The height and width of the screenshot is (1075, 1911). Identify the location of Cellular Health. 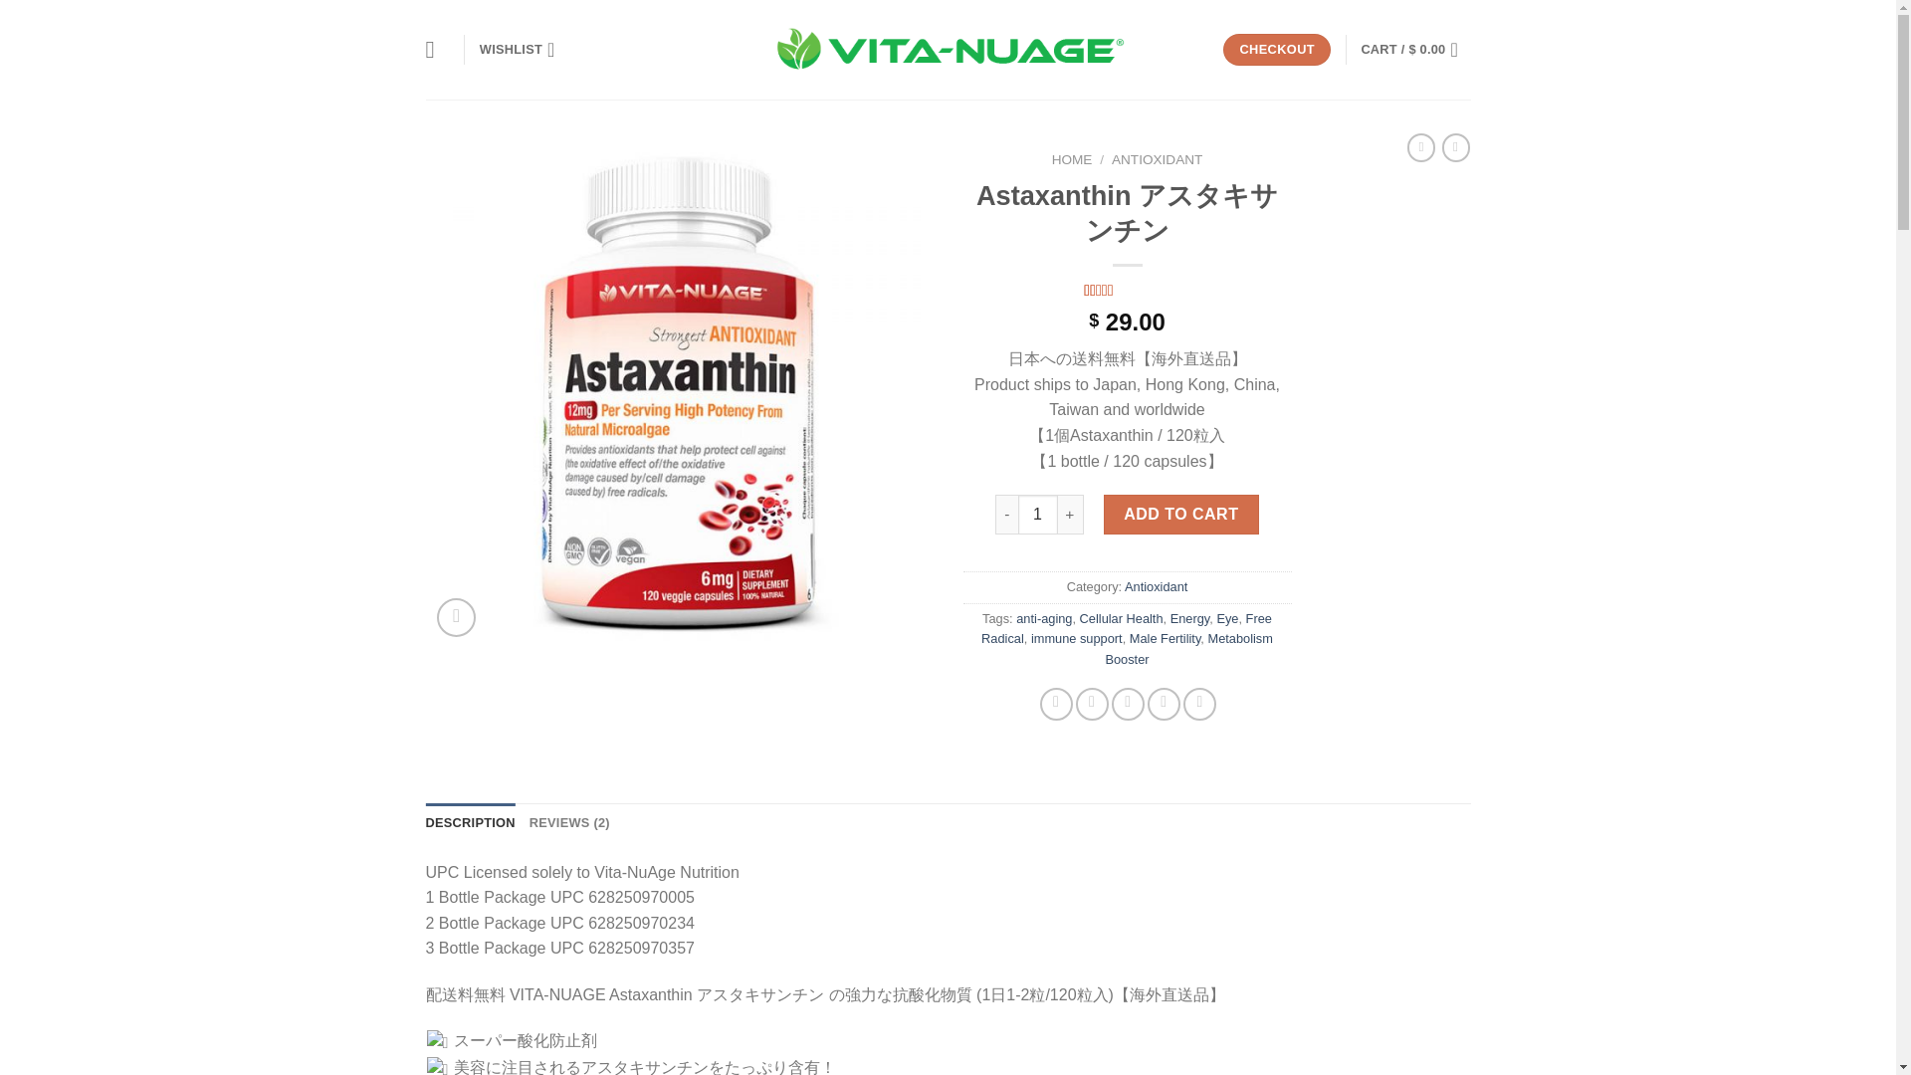
(1121, 618).